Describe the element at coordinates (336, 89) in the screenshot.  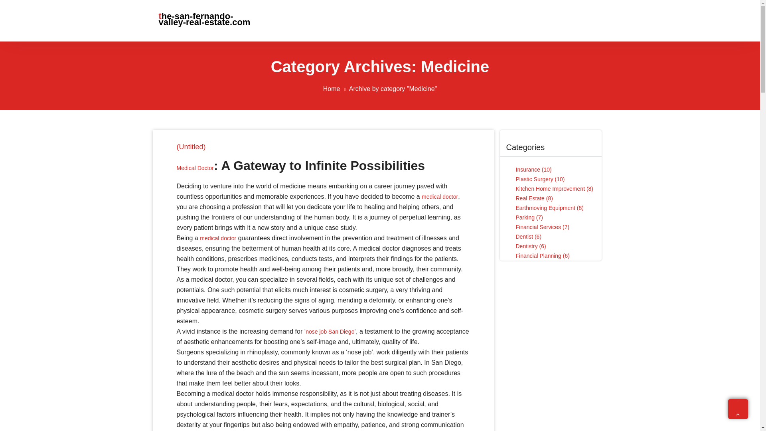
I see `Home` at that location.